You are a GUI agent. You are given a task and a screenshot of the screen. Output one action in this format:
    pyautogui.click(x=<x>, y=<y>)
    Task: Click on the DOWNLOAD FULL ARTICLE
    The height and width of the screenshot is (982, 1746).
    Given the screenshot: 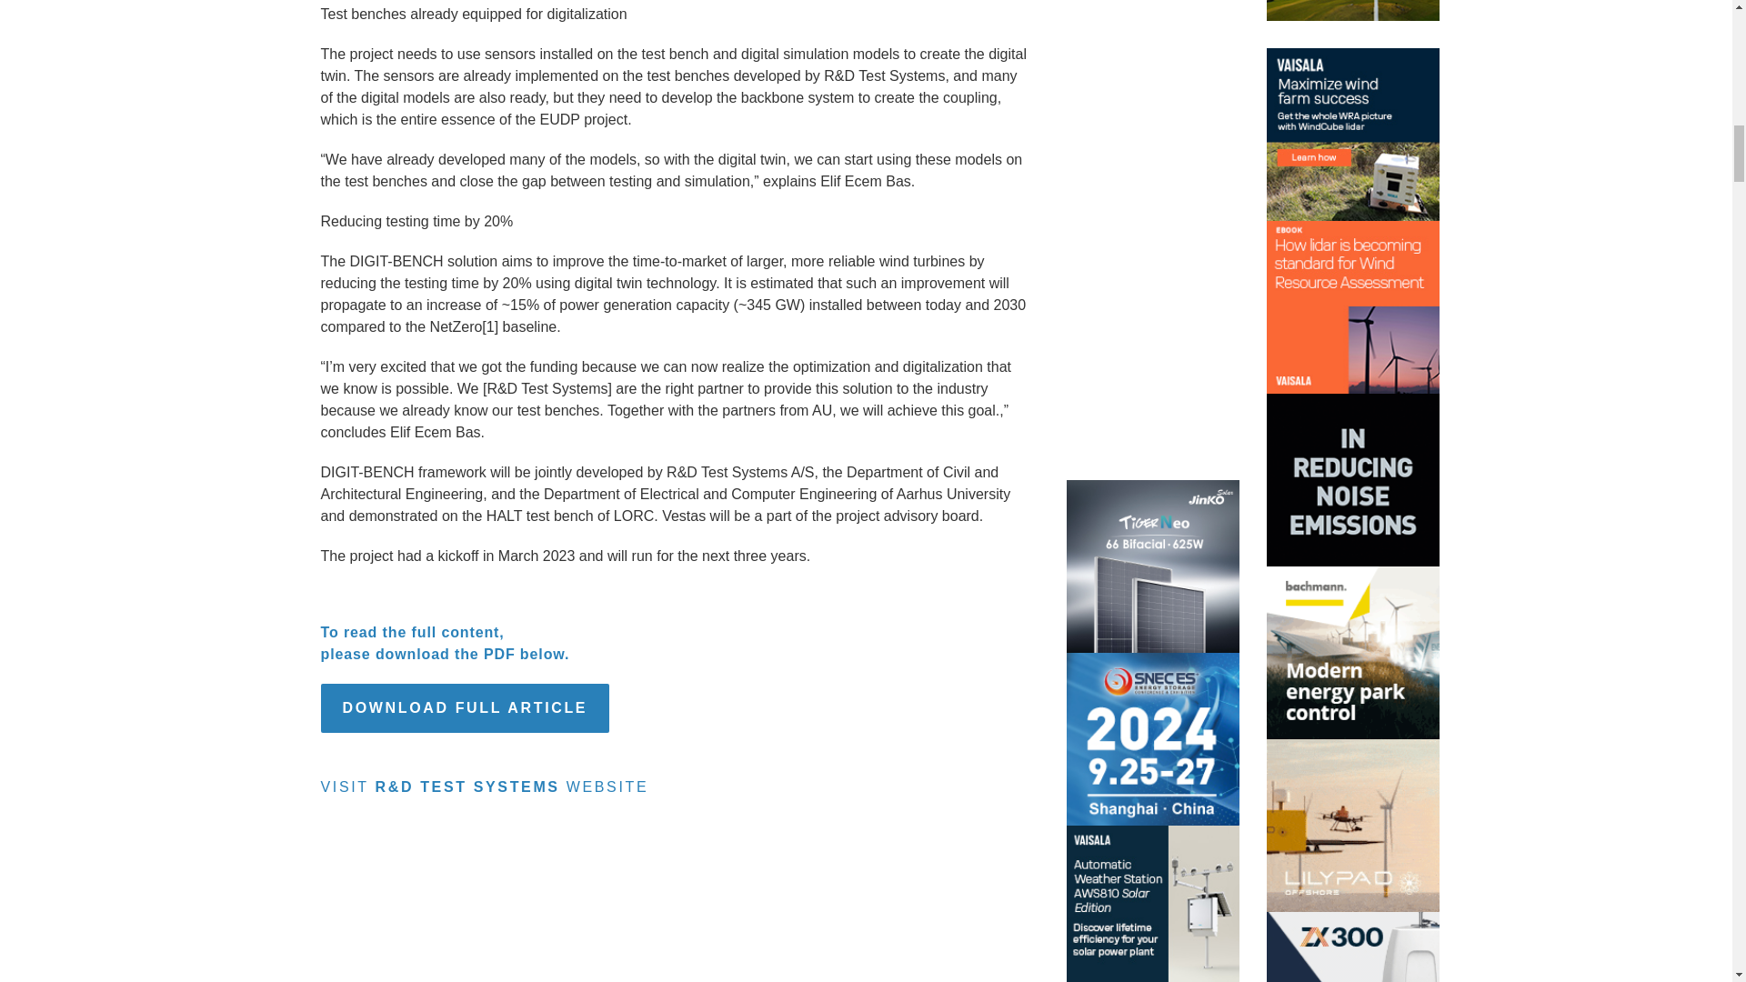 What is the action you would take?
    pyautogui.click(x=464, y=707)
    